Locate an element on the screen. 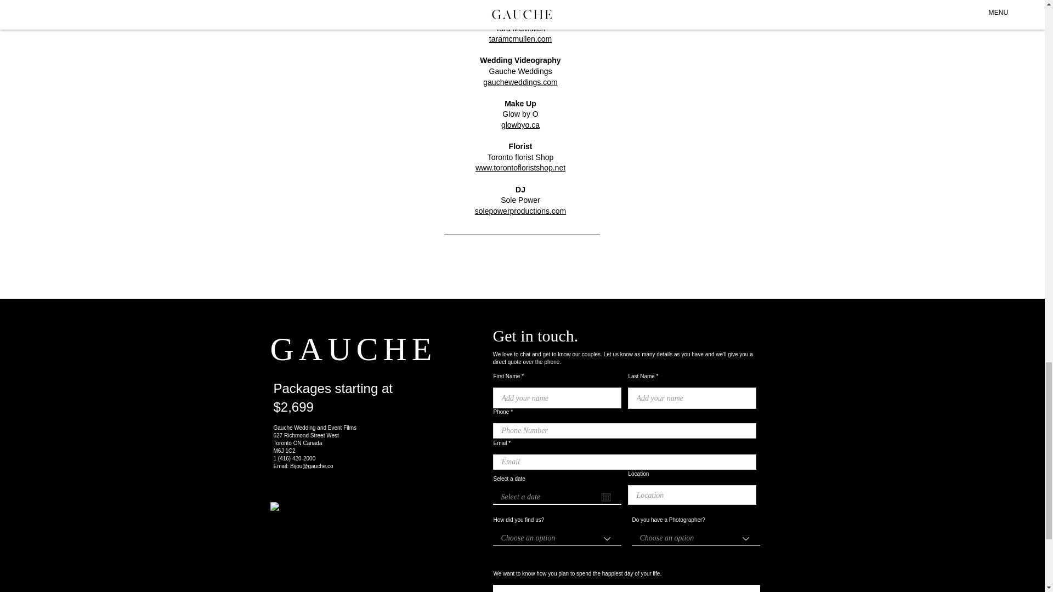 The height and width of the screenshot is (592, 1053). solepowerproductions.com is located at coordinates (520, 210).